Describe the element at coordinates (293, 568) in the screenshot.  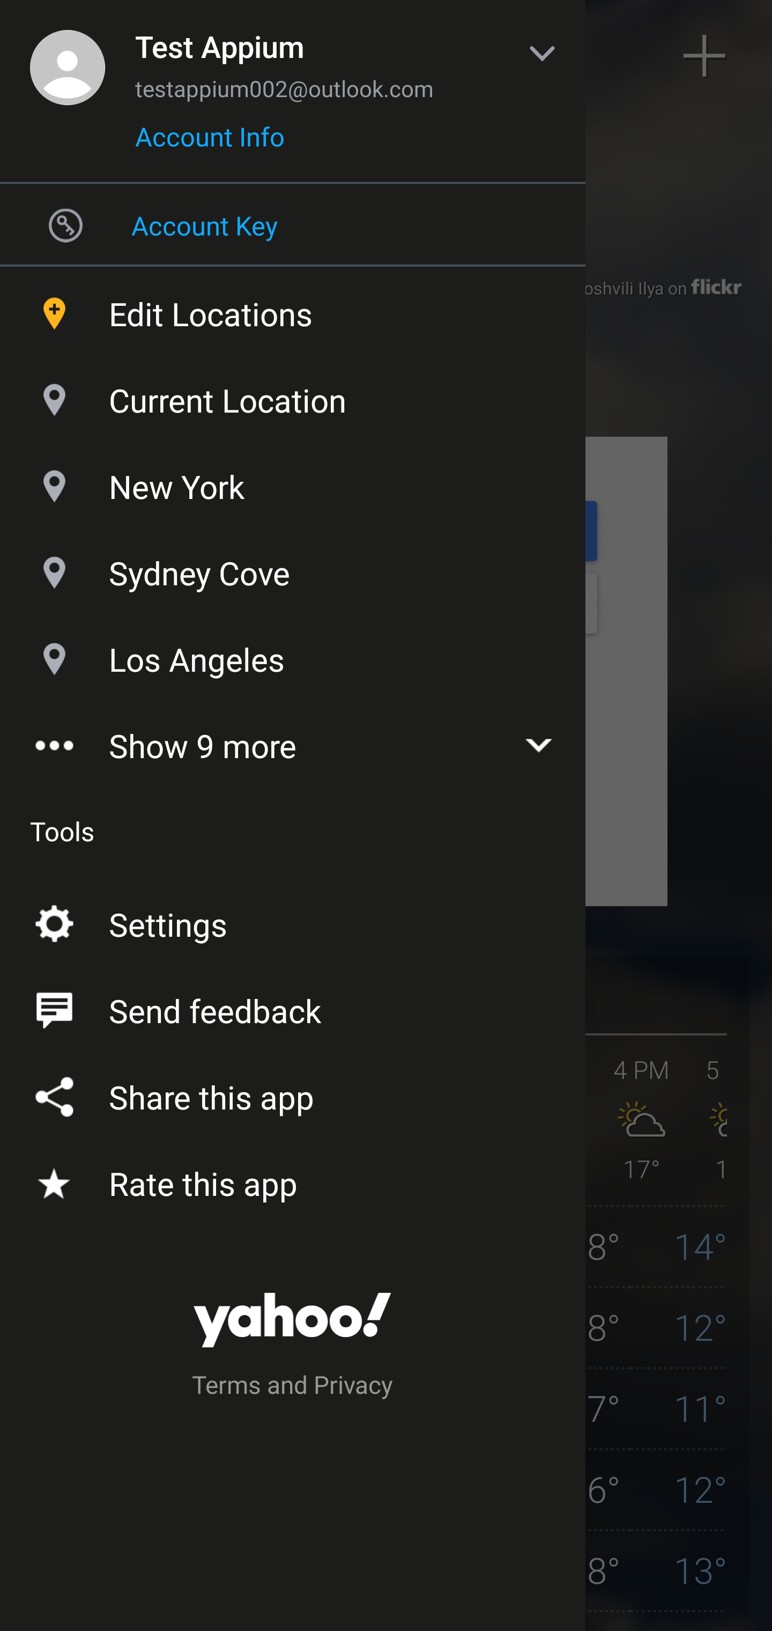
I see `Sydney Cove` at that location.